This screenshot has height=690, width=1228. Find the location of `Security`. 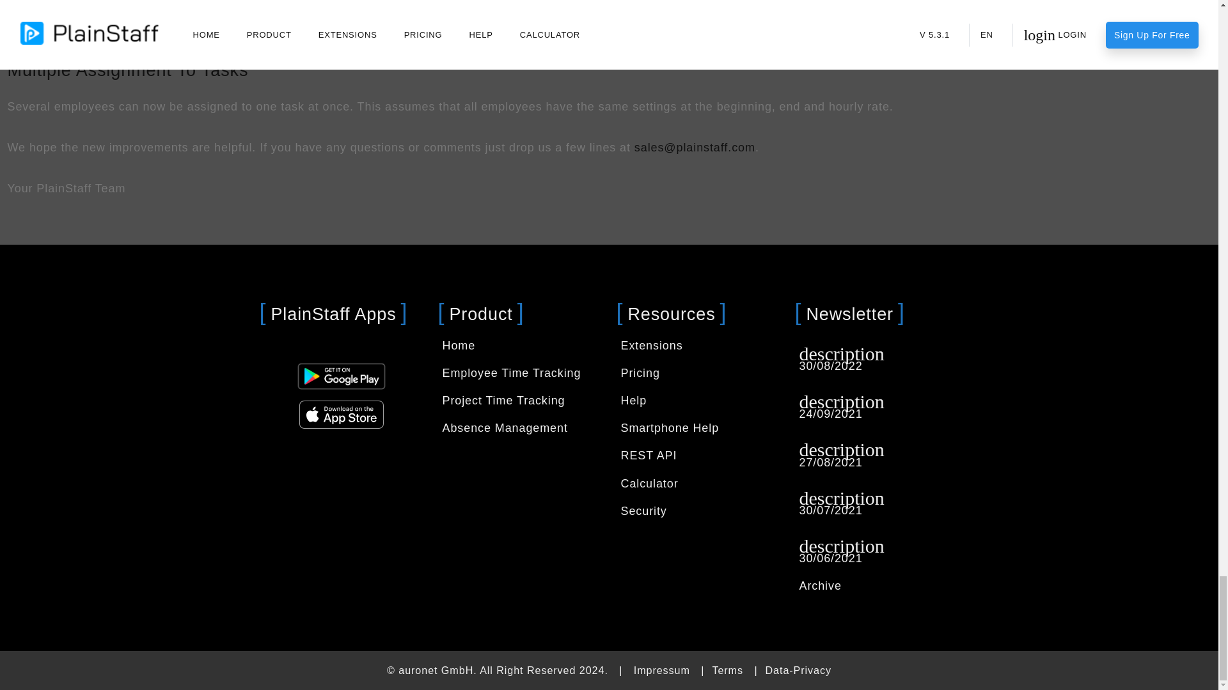

Security is located at coordinates (643, 511).